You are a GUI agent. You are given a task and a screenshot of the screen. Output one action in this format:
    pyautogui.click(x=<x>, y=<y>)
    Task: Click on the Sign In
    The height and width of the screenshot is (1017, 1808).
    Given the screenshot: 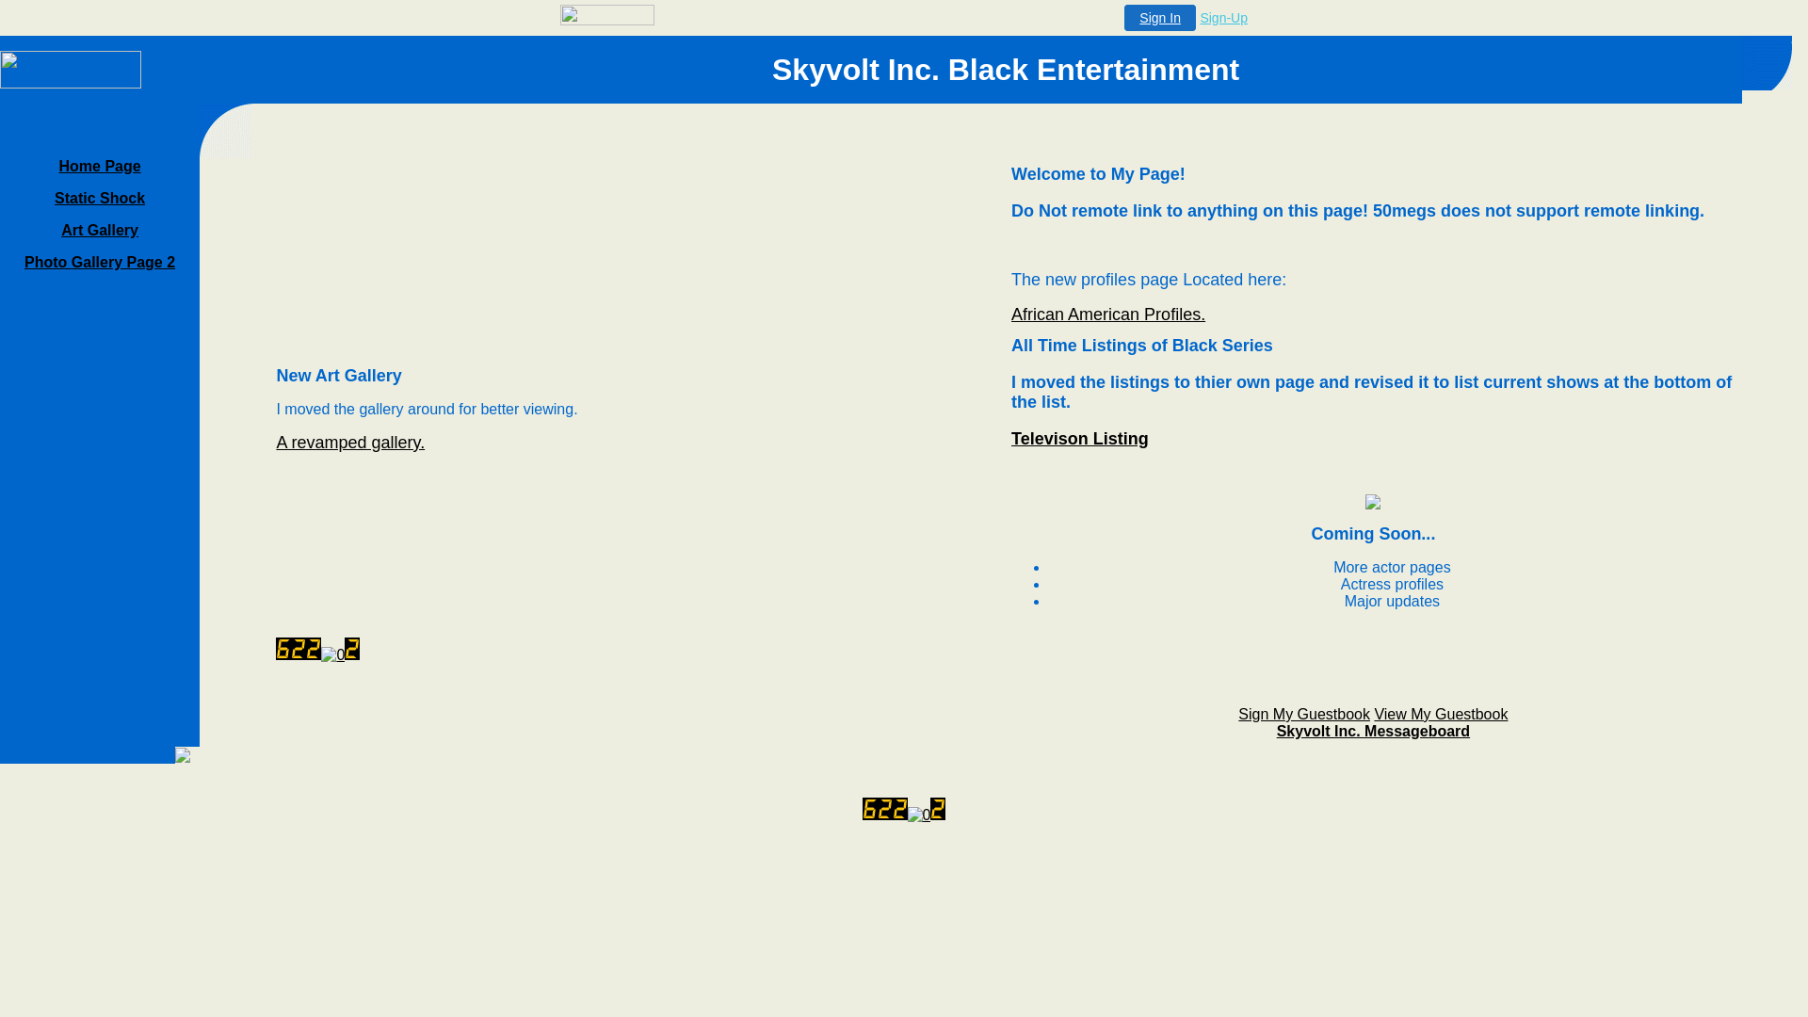 What is the action you would take?
    pyautogui.click(x=1160, y=18)
    